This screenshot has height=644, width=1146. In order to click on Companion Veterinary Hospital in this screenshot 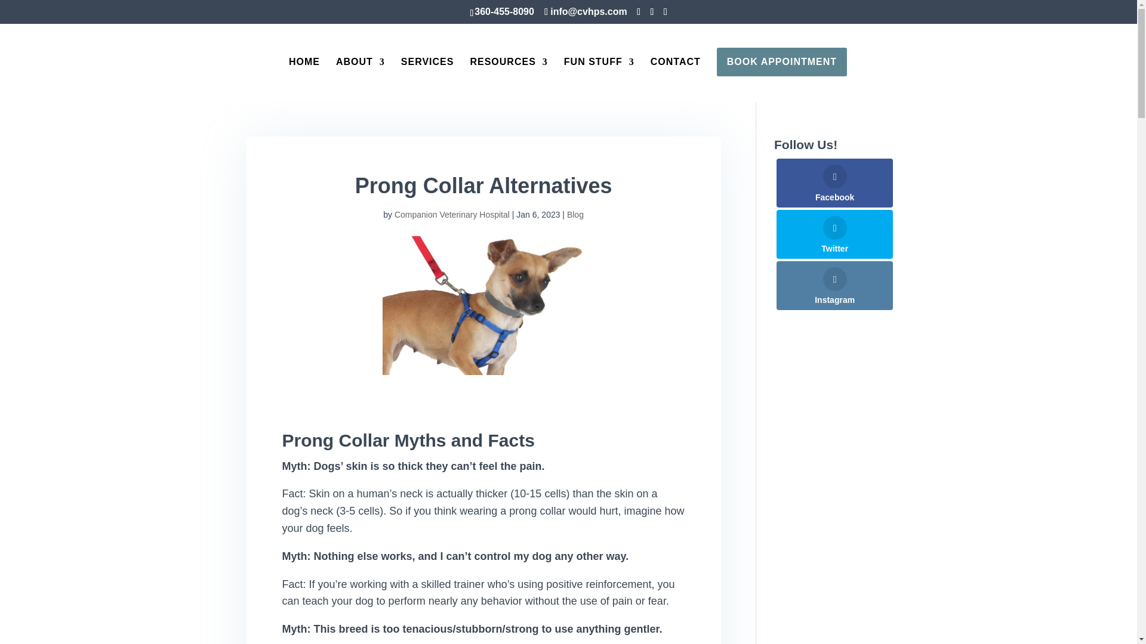, I will do `click(452, 215)`.